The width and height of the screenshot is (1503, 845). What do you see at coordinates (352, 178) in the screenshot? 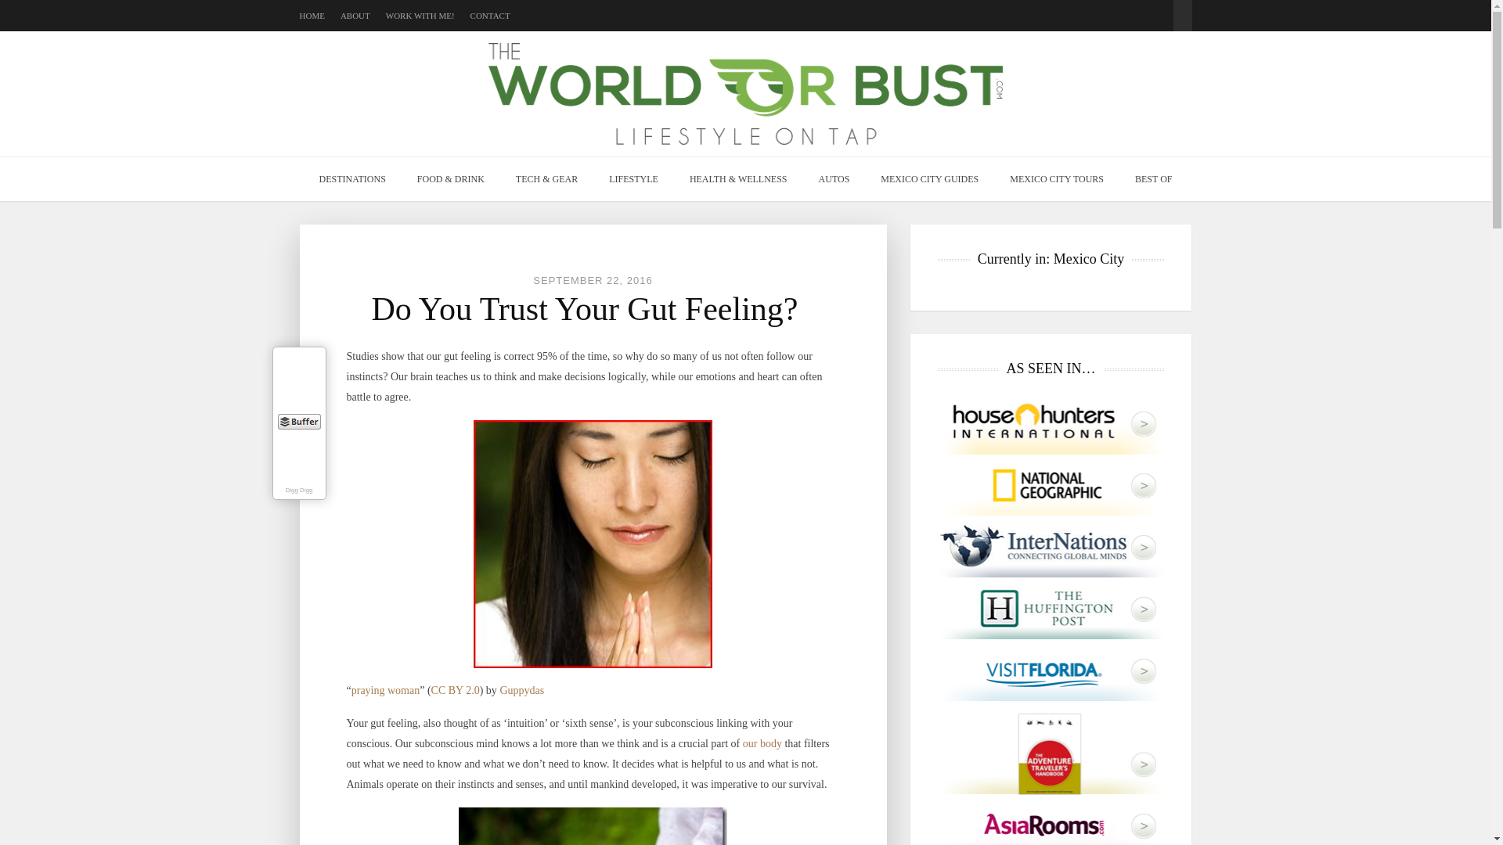
I see `DESTINATIONS` at bounding box center [352, 178].